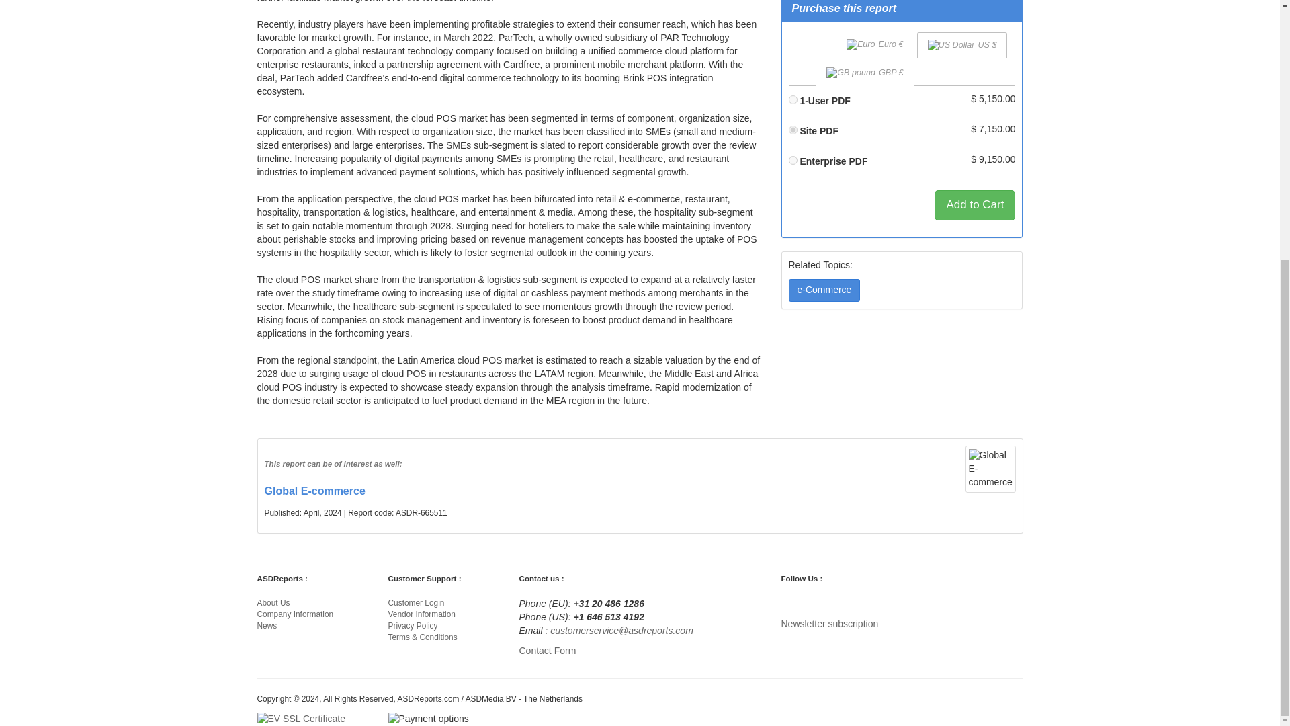 This screenshot has width=1290, height=726. Describe the element at coordinates (875, 44) in the screenshot. I see `Change currency to Euro` at that location.